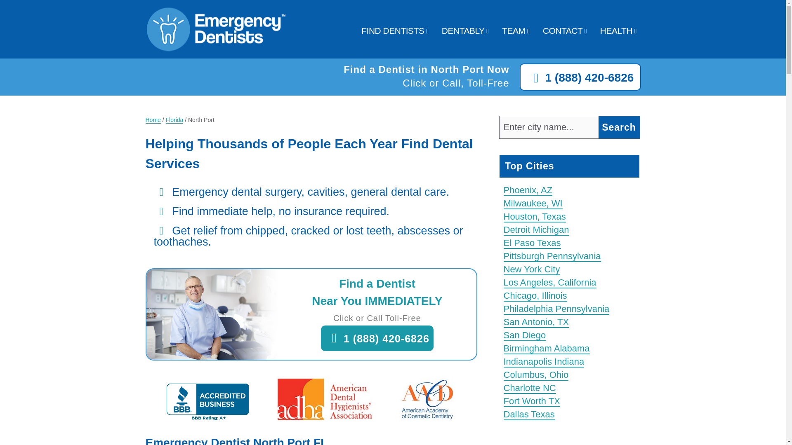  I want to click on Search, so click(618, 127).